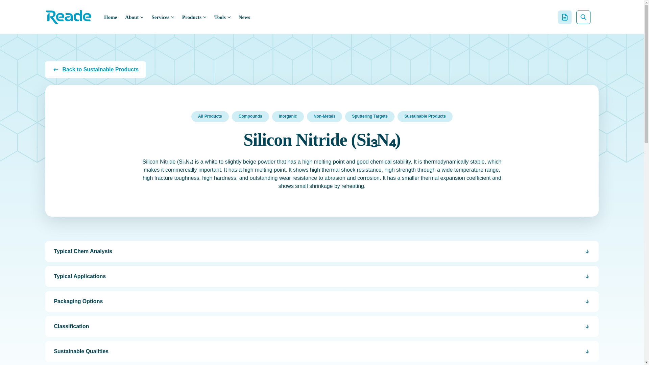 Image resolution: width=649 pixels, height=365 pixels. Describe the element at coordinates (69, 17) in the screenshot. I see `Home - Reade` at that location.